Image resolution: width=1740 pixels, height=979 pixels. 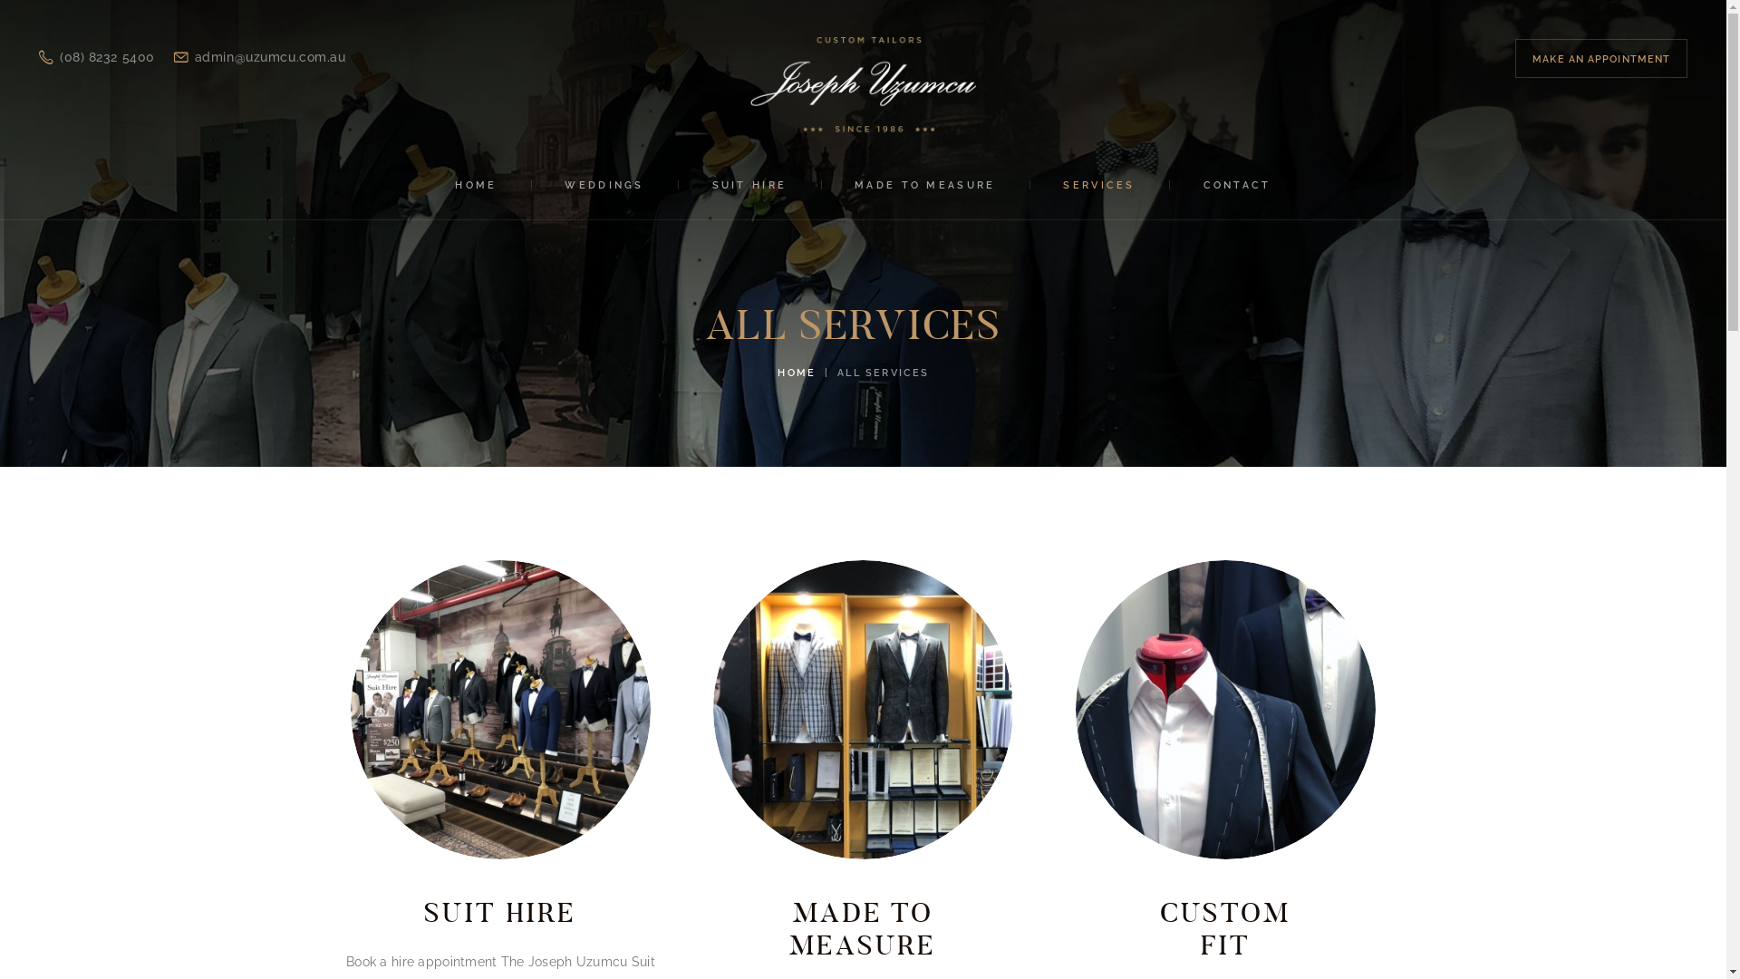 What do you see at coordinates (1226, 929) in the screenshot?
I see `CUSTOM
FIT` at bounding box center [1226, 929].